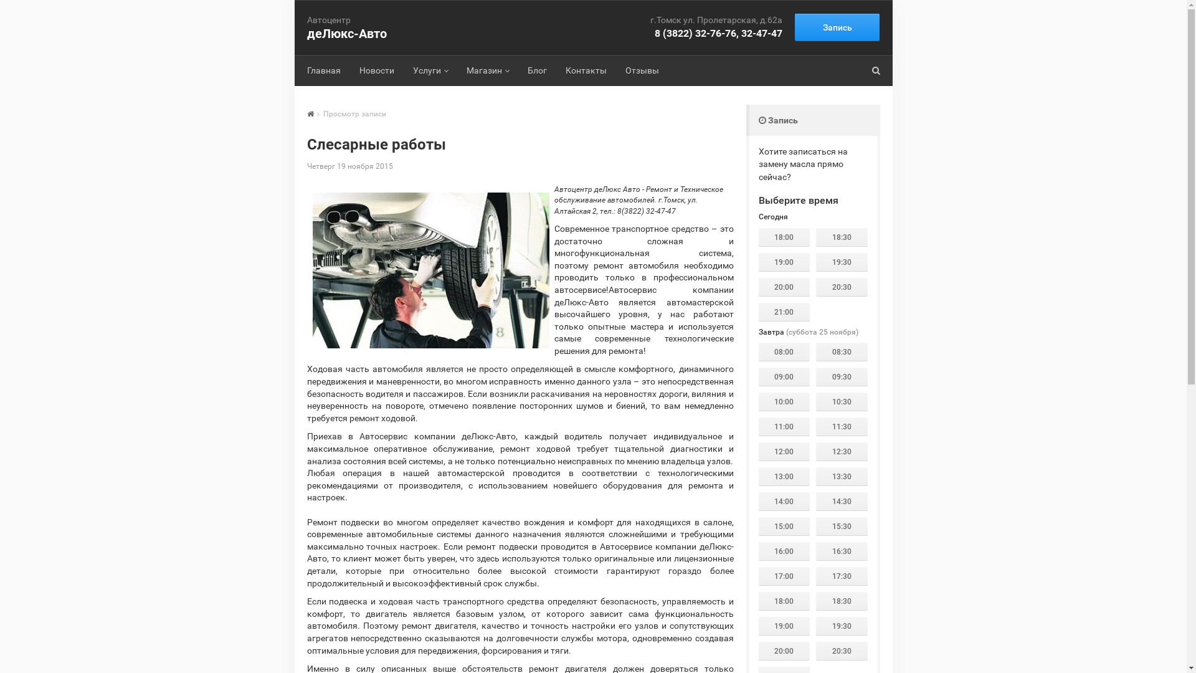 The height and width of the screenshot is (673, 1196). Describe the element at coordinates (785, 601) in the screenshot. I see `18:00` at that location.